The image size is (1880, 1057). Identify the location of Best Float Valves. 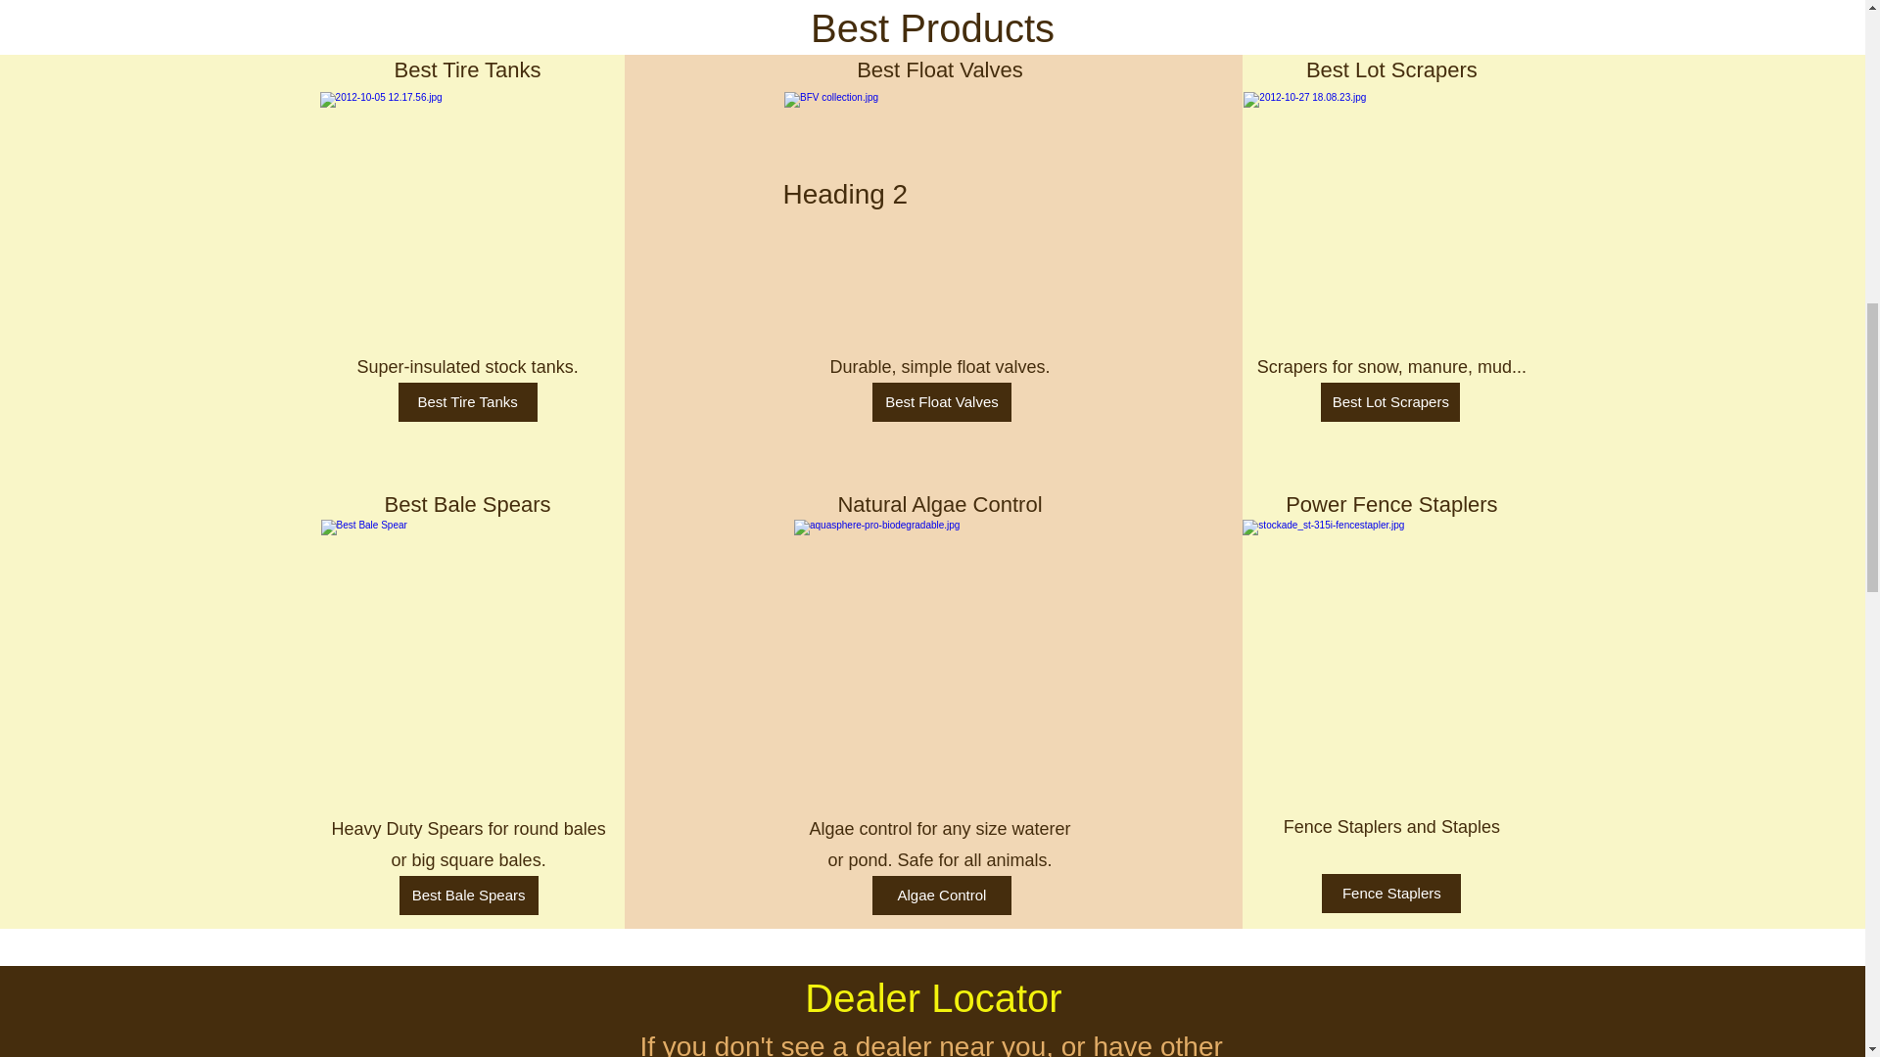
(941, 401).